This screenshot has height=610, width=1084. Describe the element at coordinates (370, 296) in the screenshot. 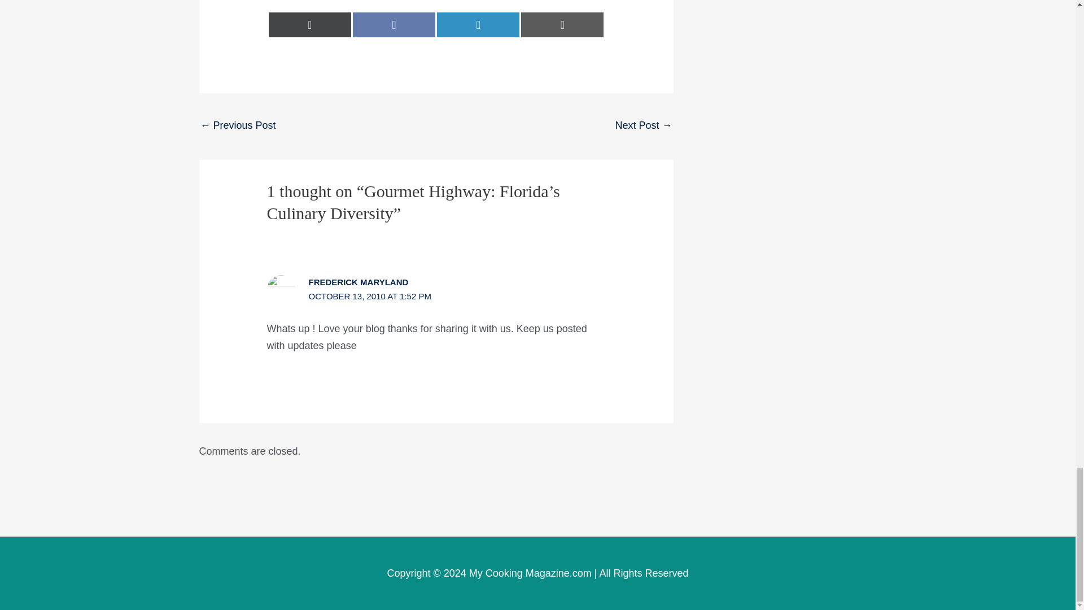

I see `OCTOBER 13, 2010 AT 1:52 PM` at that location.